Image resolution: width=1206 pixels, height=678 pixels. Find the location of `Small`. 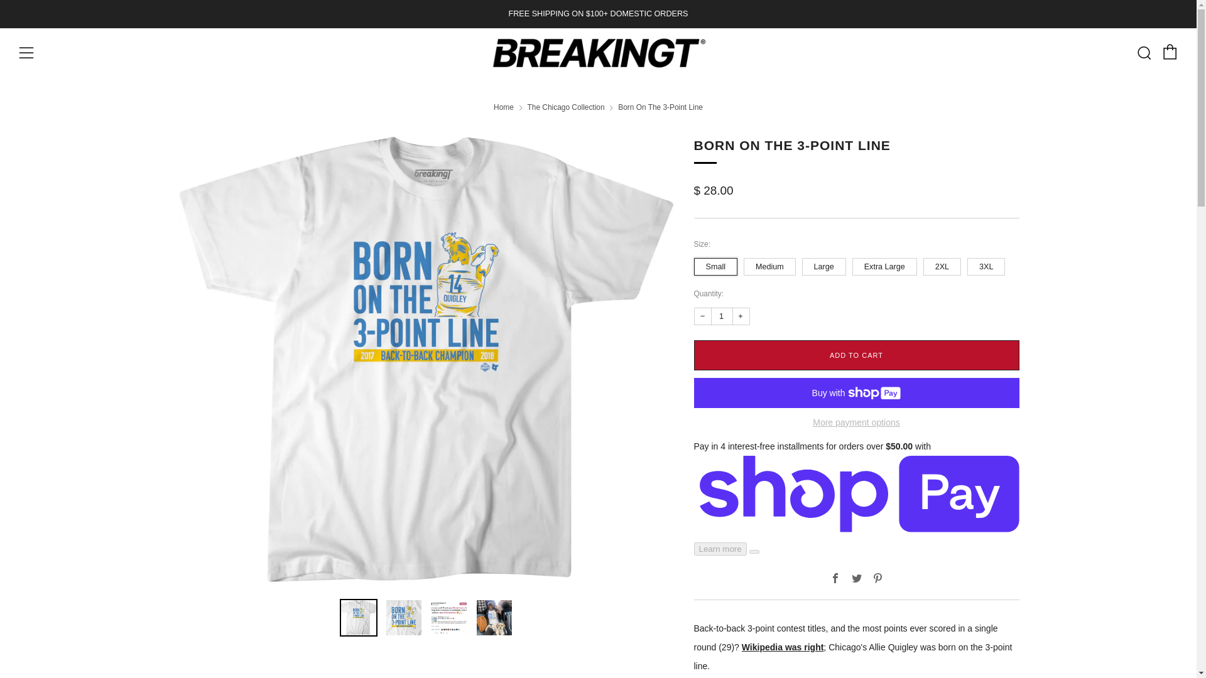

Small is located at coordinates (717, 264).